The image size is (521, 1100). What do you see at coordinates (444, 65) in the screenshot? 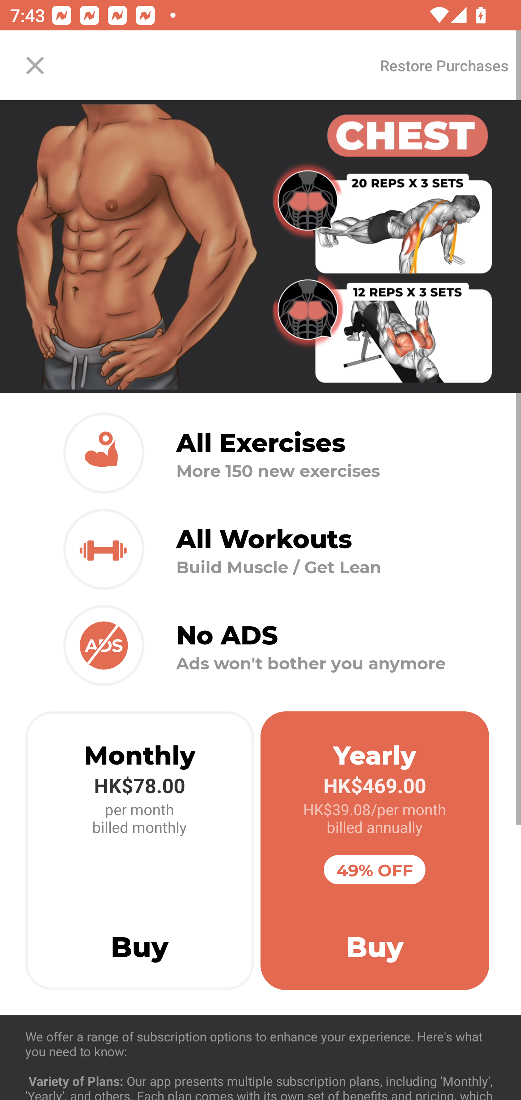
I see `Restore Purchases` at bounding box center [444, 65].